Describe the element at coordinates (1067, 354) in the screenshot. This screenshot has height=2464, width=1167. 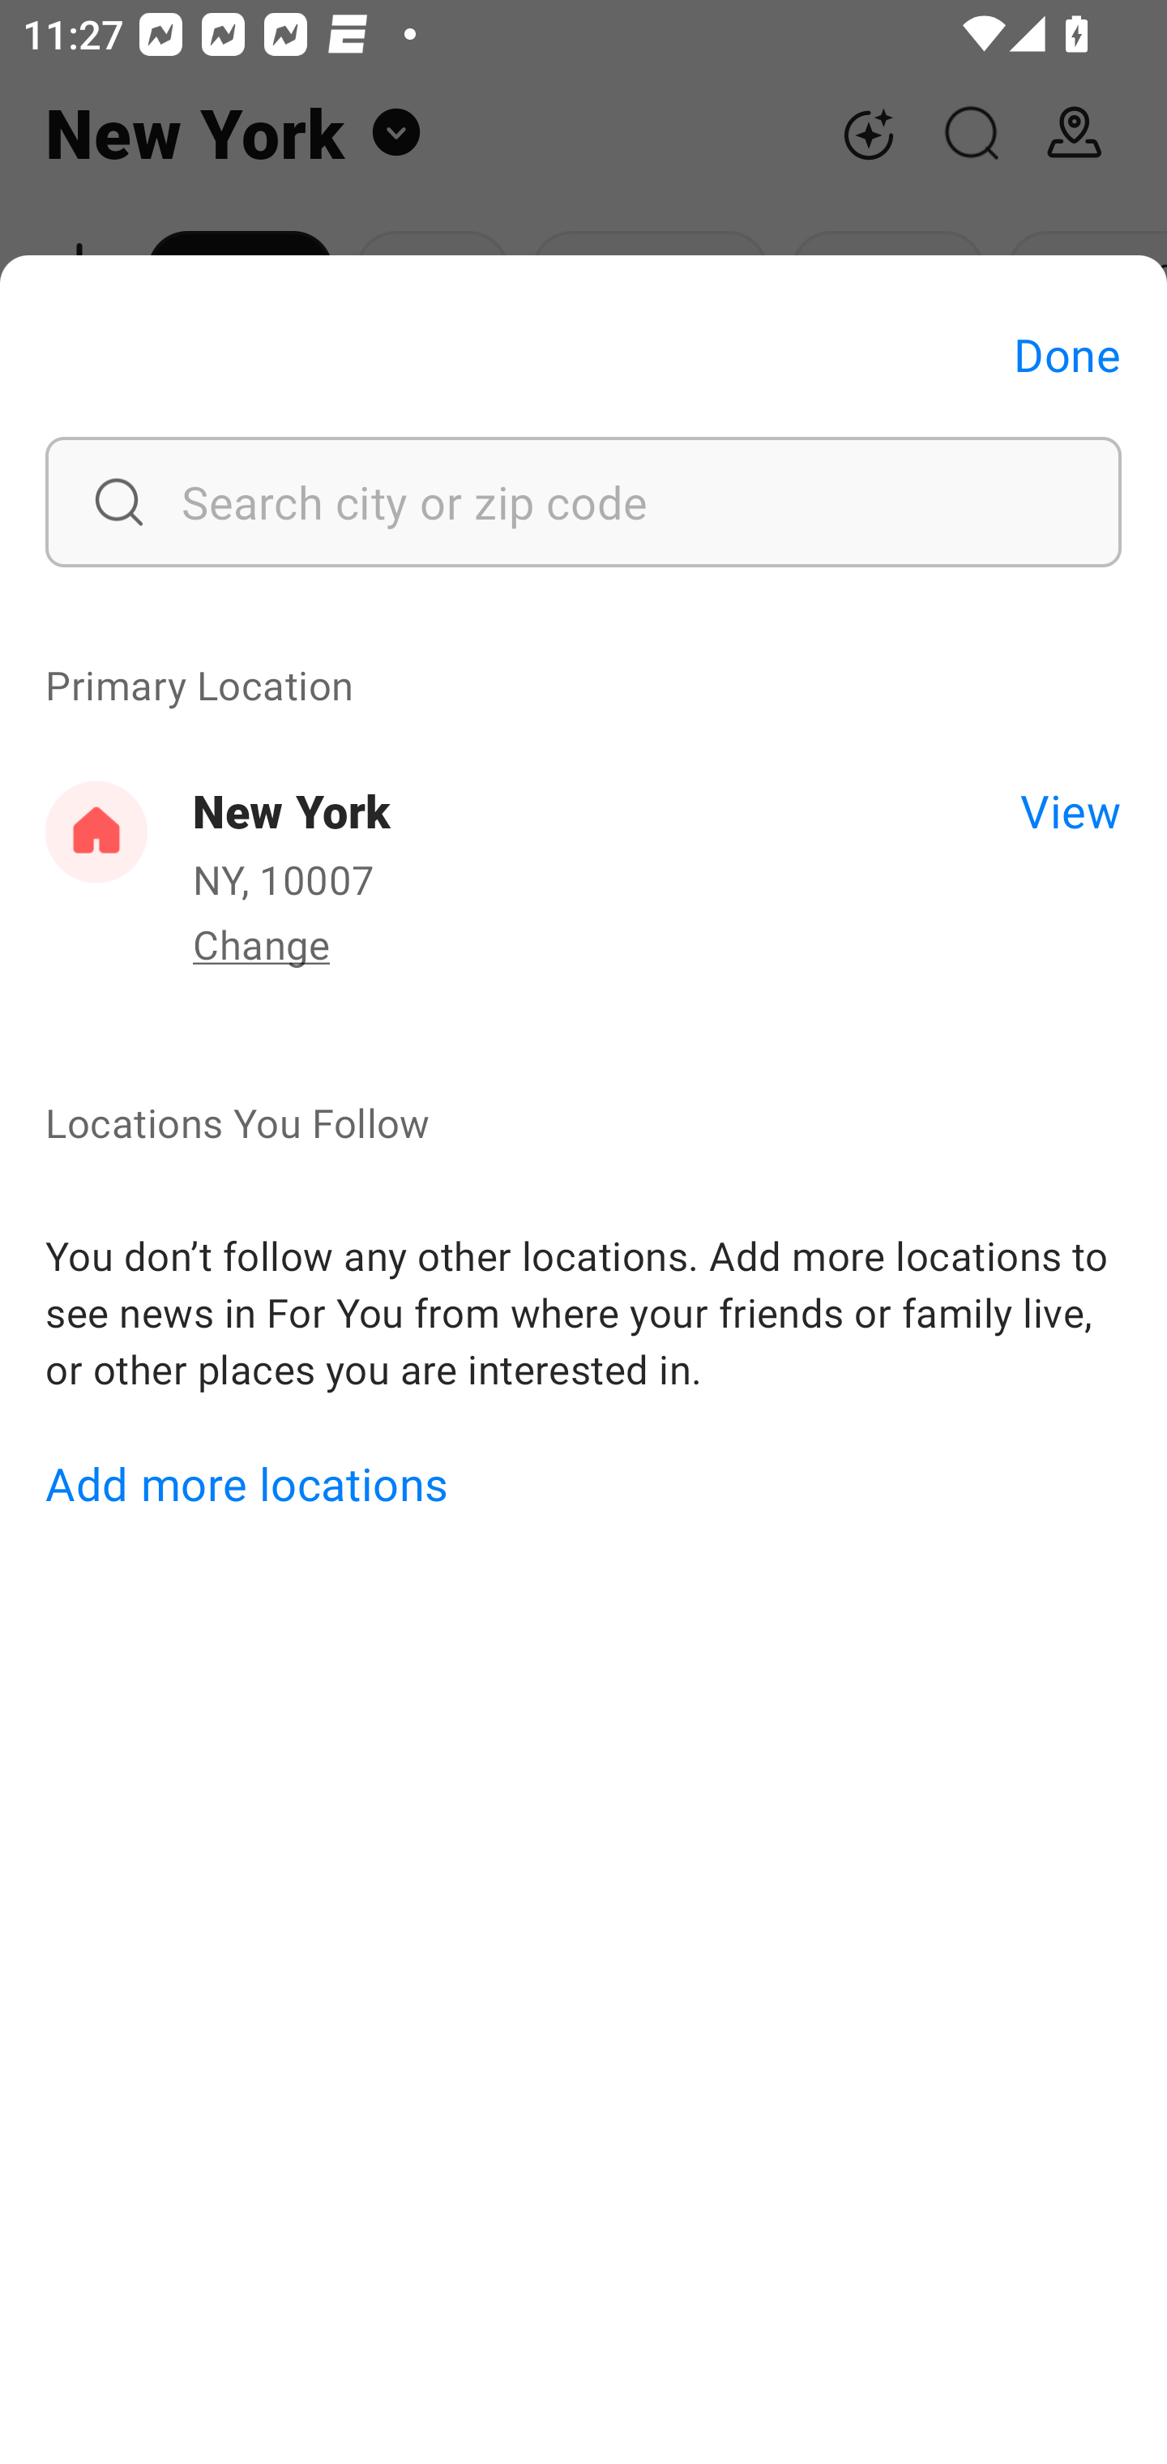
I see `Done` at that location.